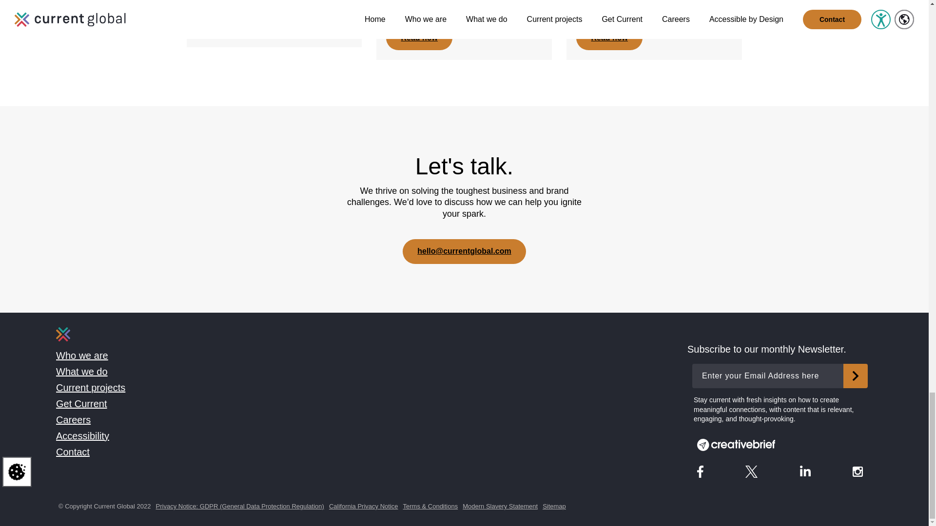 Image resolution: width=936 pixels, height=526 pixels. I want to click on Read now, so click(609, 38).